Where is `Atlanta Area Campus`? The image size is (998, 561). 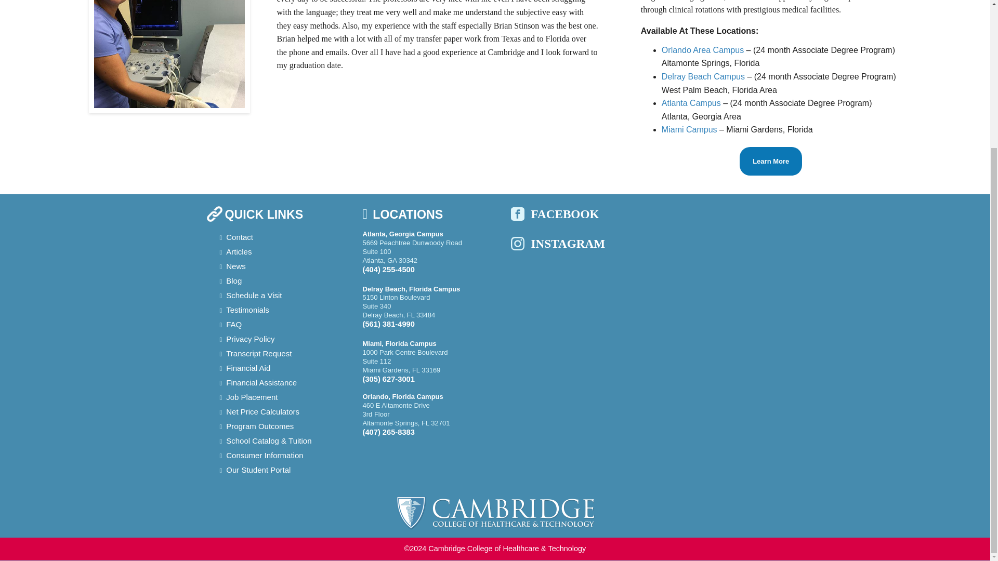 Atlanta Area Campus is located at coordinates (691, 103).